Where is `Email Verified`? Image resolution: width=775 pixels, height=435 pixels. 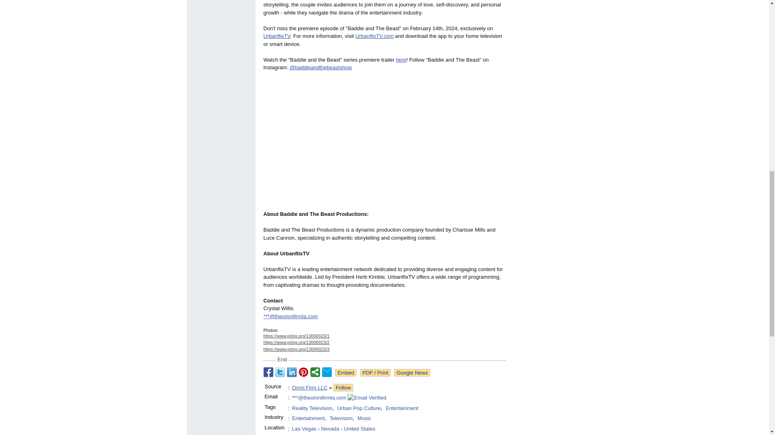
Email Verified is located at coordinates (367, 398).